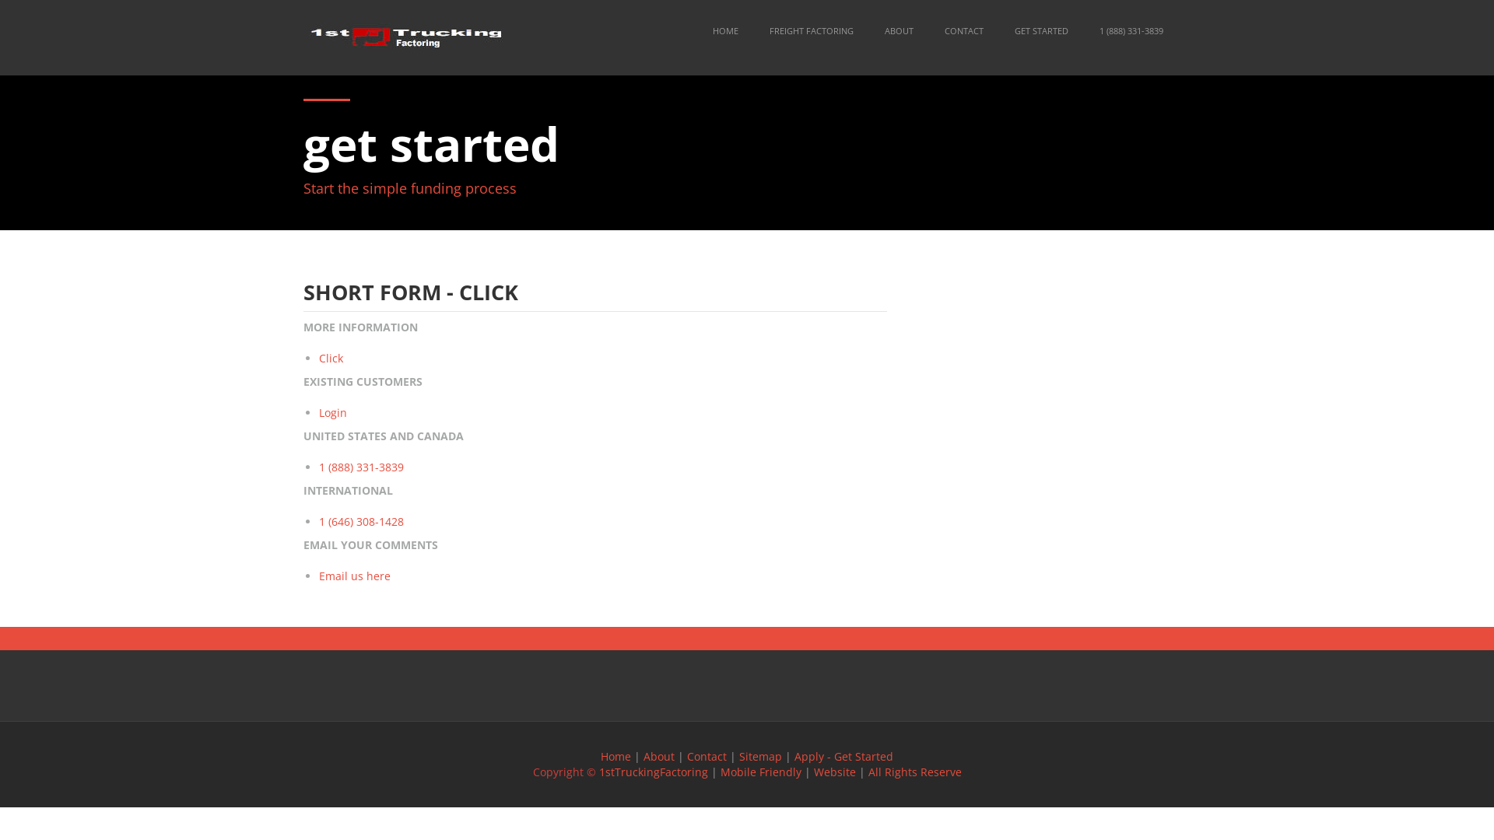  I want to click on Email us here, so click(355, 576).